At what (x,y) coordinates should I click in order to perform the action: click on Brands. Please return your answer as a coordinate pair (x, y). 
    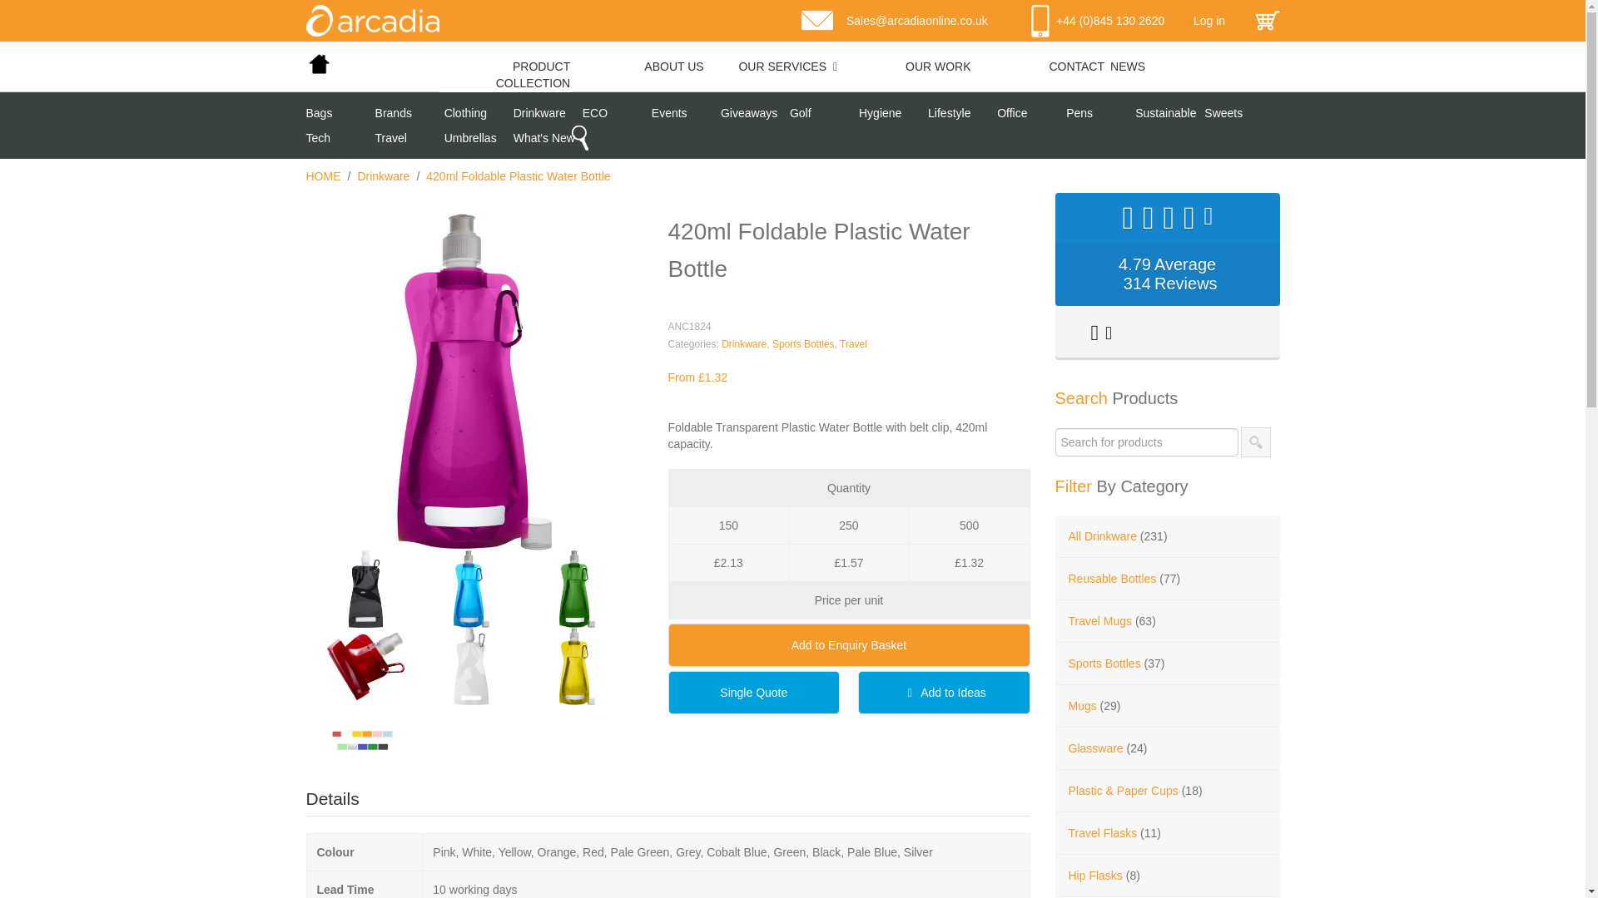
    Looking at the image, I should click on (409, 113).